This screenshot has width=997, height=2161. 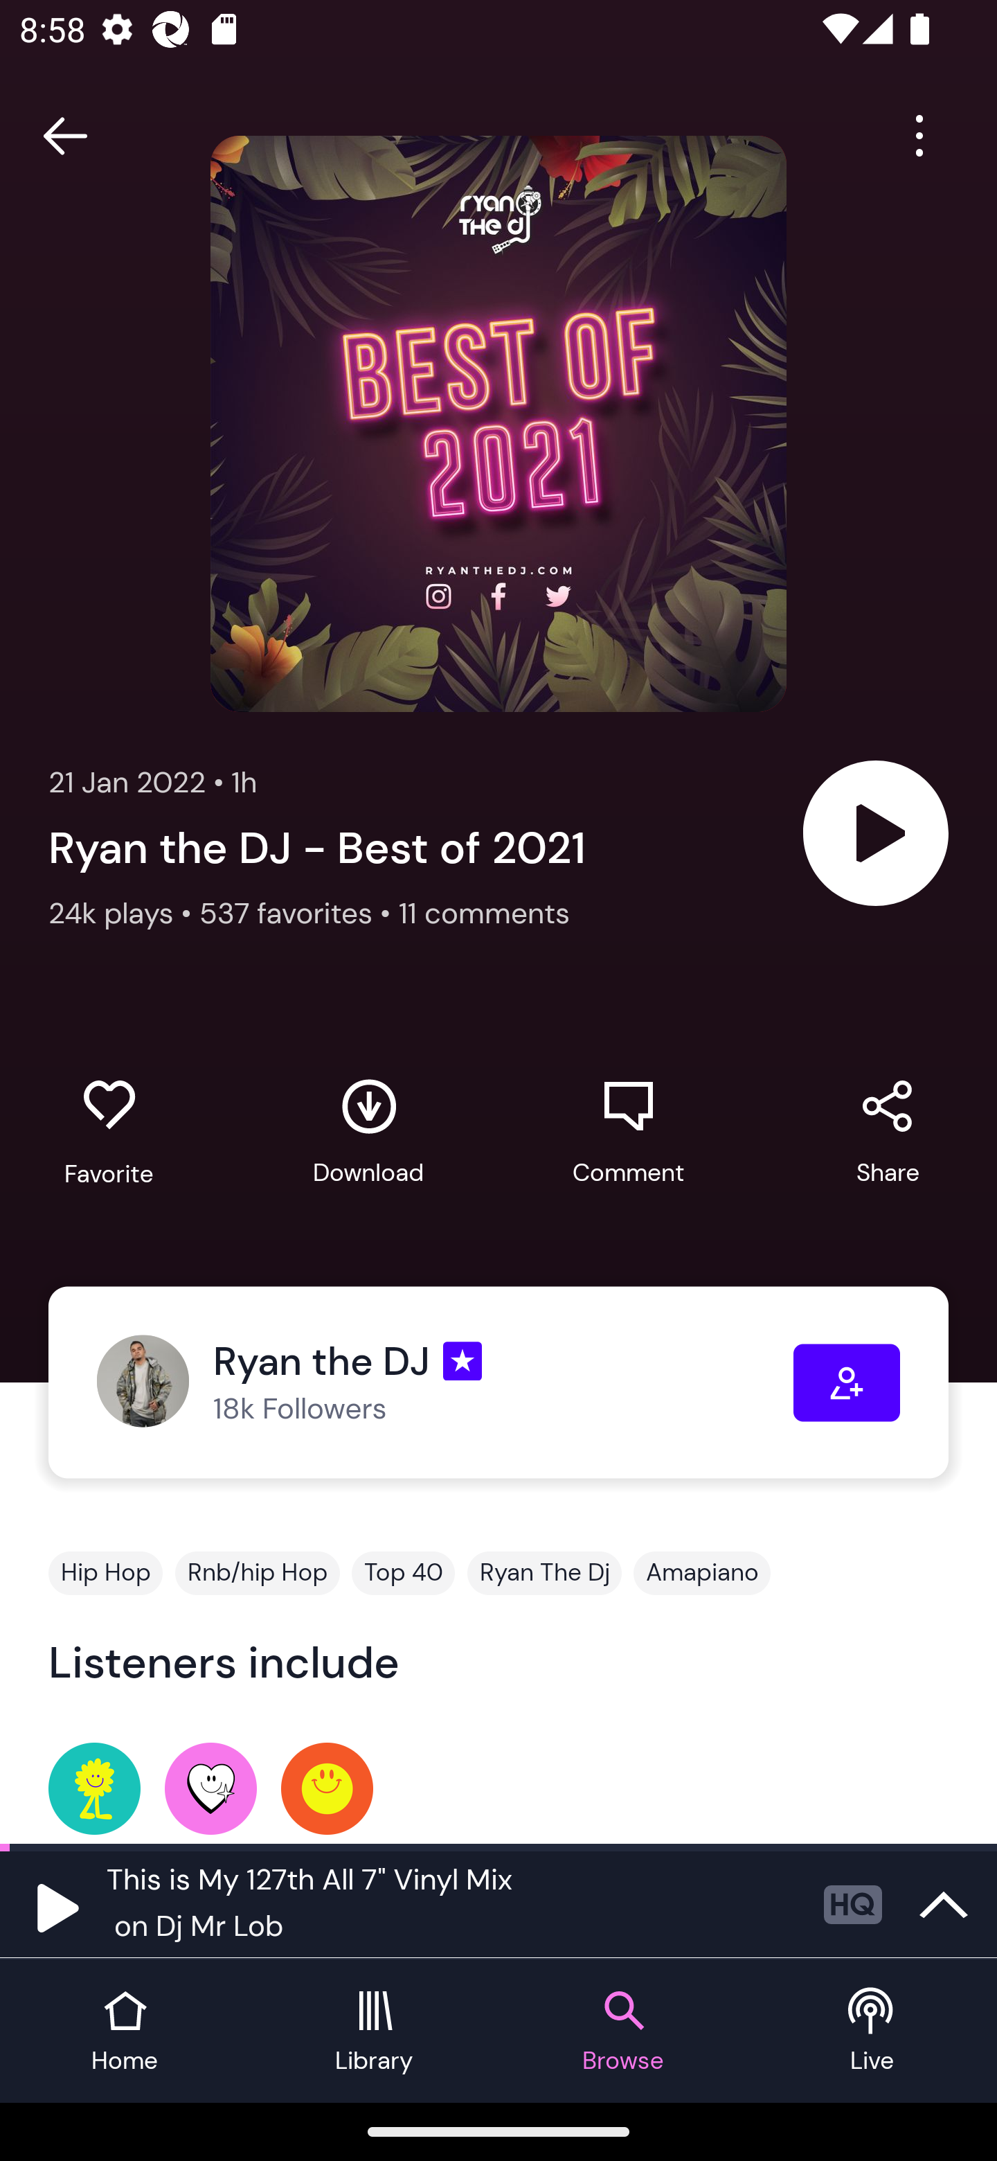 I want to click on Library tab Library, so click(x=374, y=2031).